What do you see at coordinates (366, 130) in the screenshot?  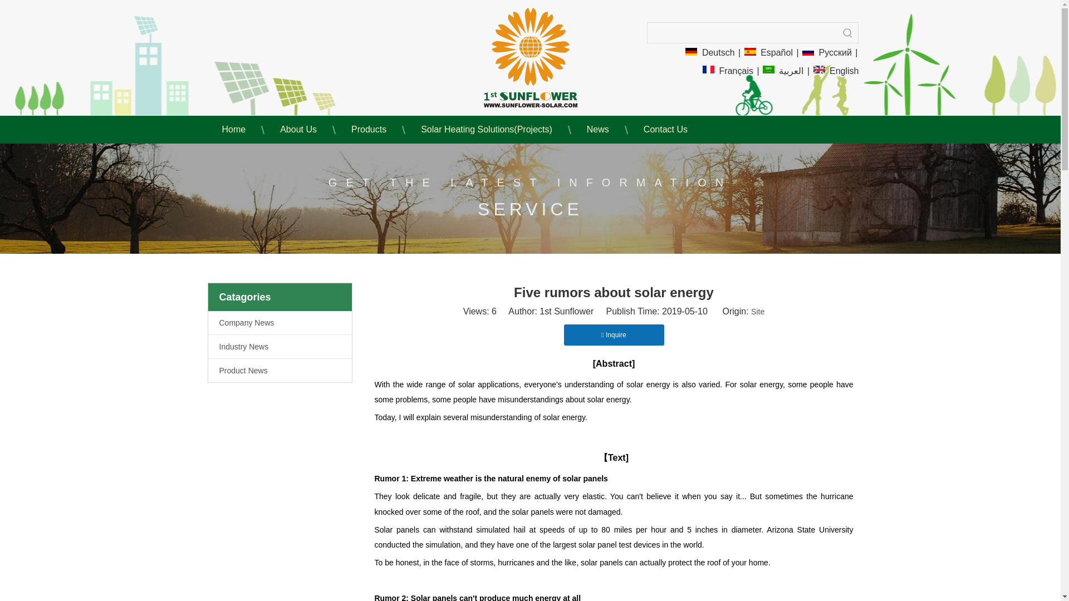 I see `Products` at bounding box center [366, 130].